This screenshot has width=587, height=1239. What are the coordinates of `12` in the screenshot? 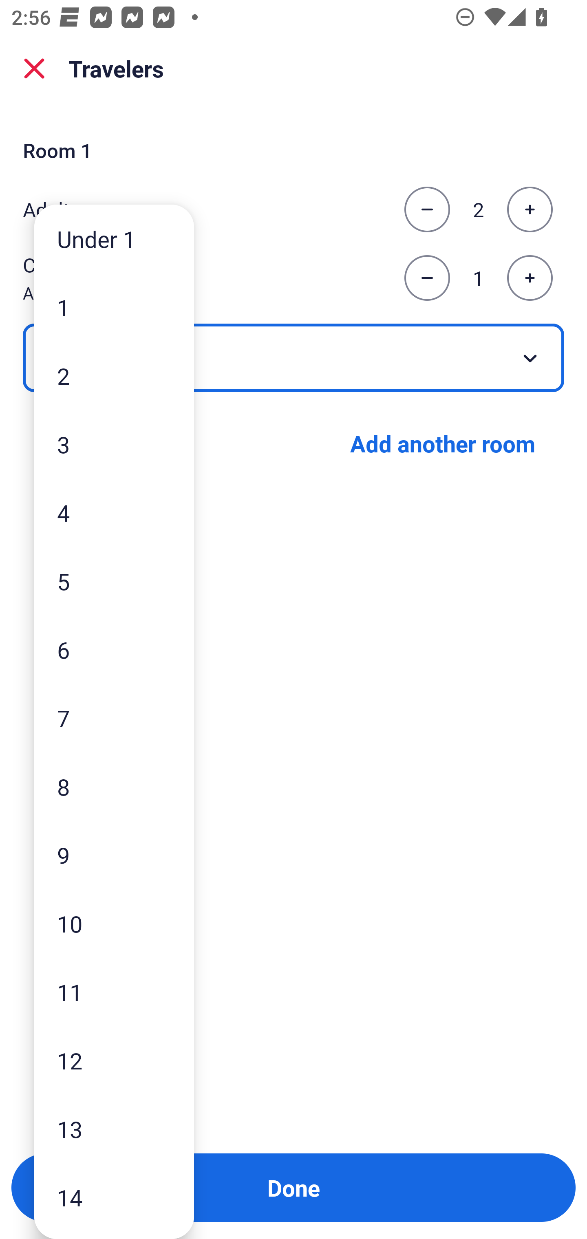 It's located at (114, 1060).